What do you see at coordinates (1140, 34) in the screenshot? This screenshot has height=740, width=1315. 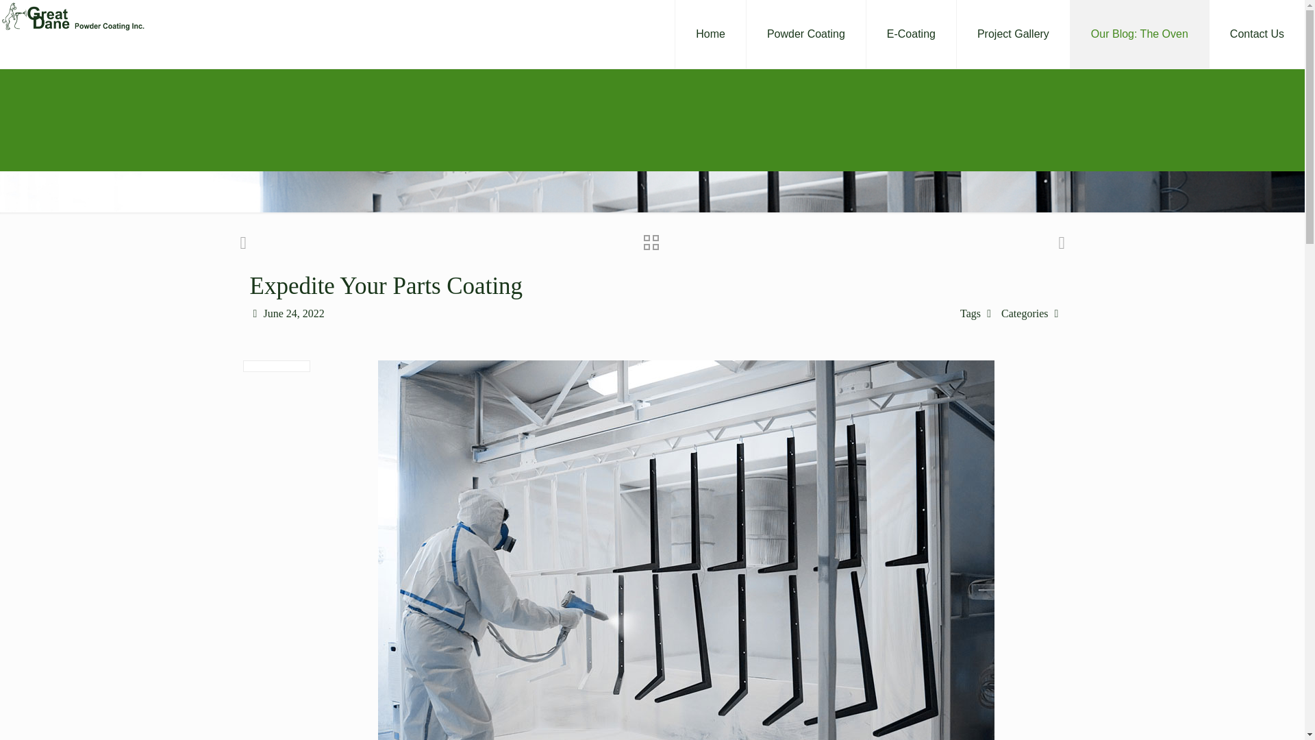 I see `Our Blog: The Oven` at bounding box center [1140, 34].